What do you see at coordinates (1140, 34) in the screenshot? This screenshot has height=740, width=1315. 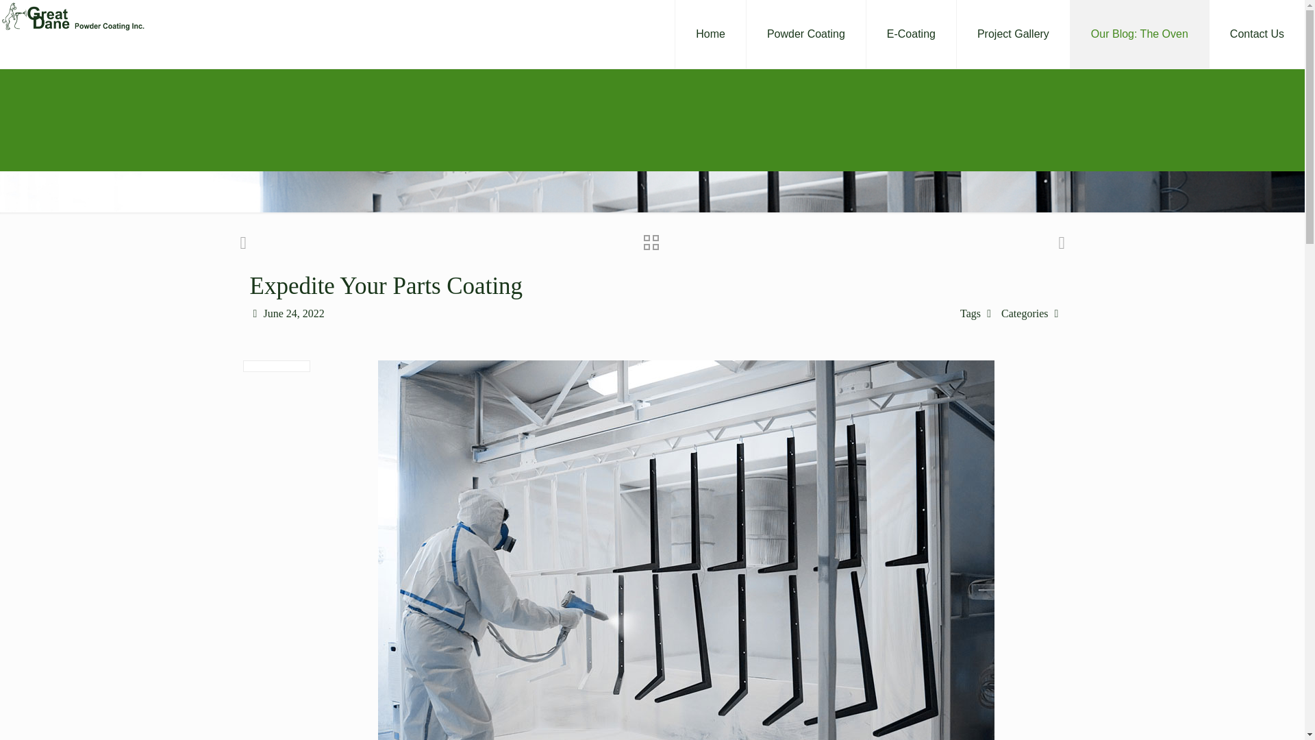 I see `Our Blog: The Oven` at bounding box center [1140, 34].